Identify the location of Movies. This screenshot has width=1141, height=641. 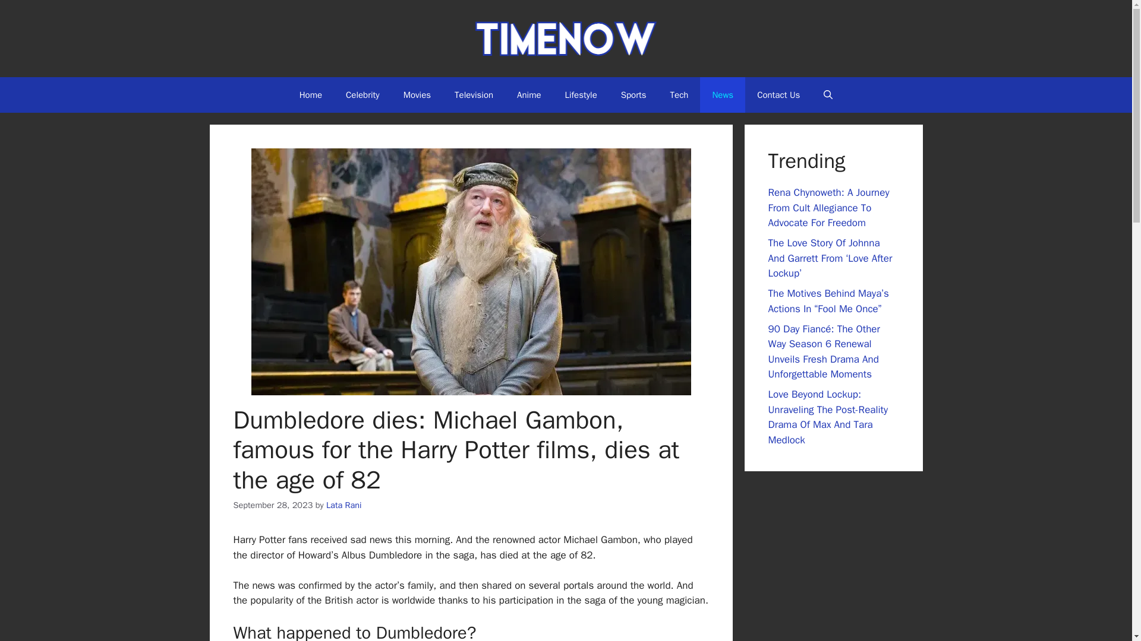
(417, 95).